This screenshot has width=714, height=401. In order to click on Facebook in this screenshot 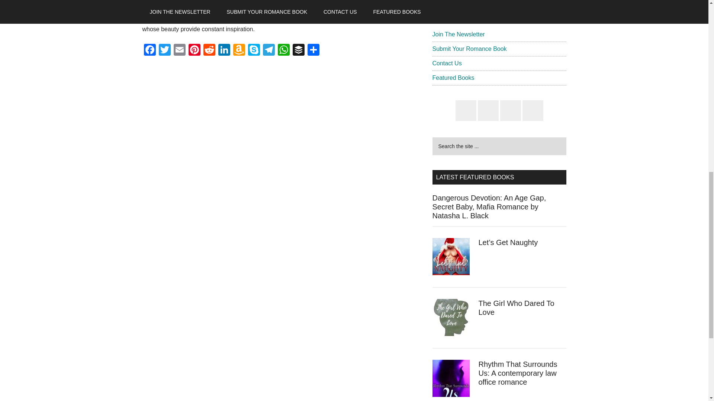, I will do `click(149, 50)`.